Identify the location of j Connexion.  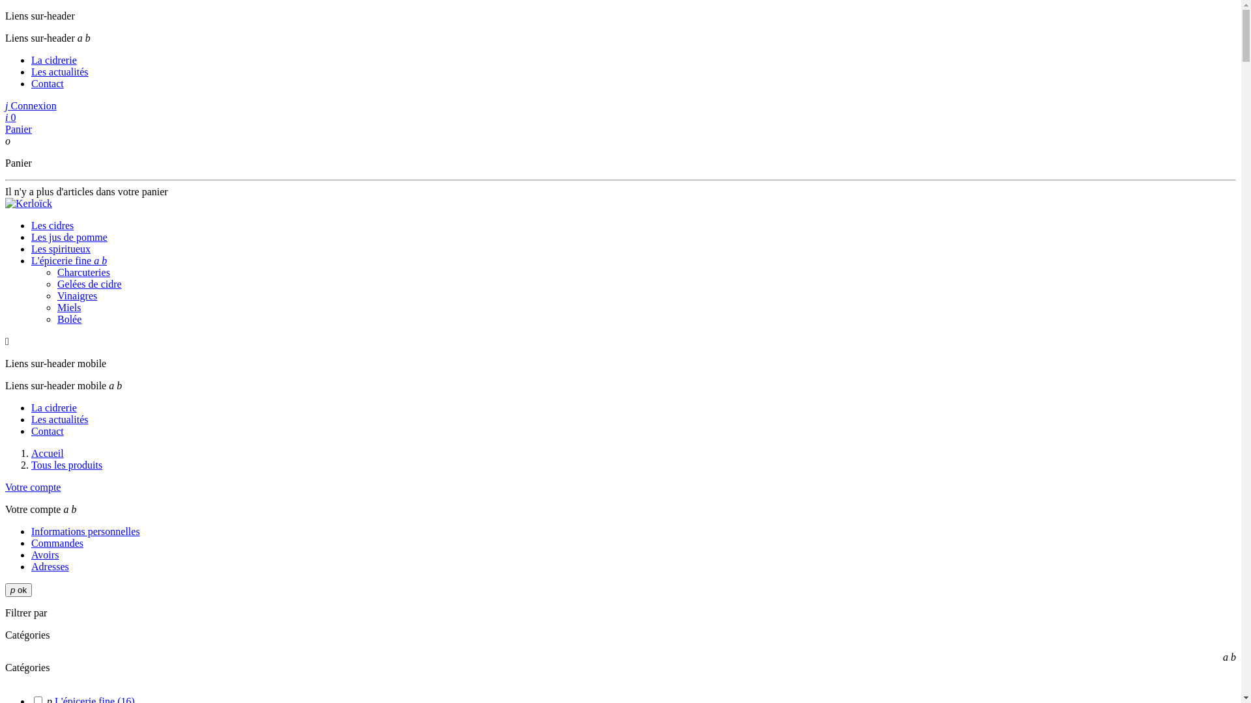
(31, 105).